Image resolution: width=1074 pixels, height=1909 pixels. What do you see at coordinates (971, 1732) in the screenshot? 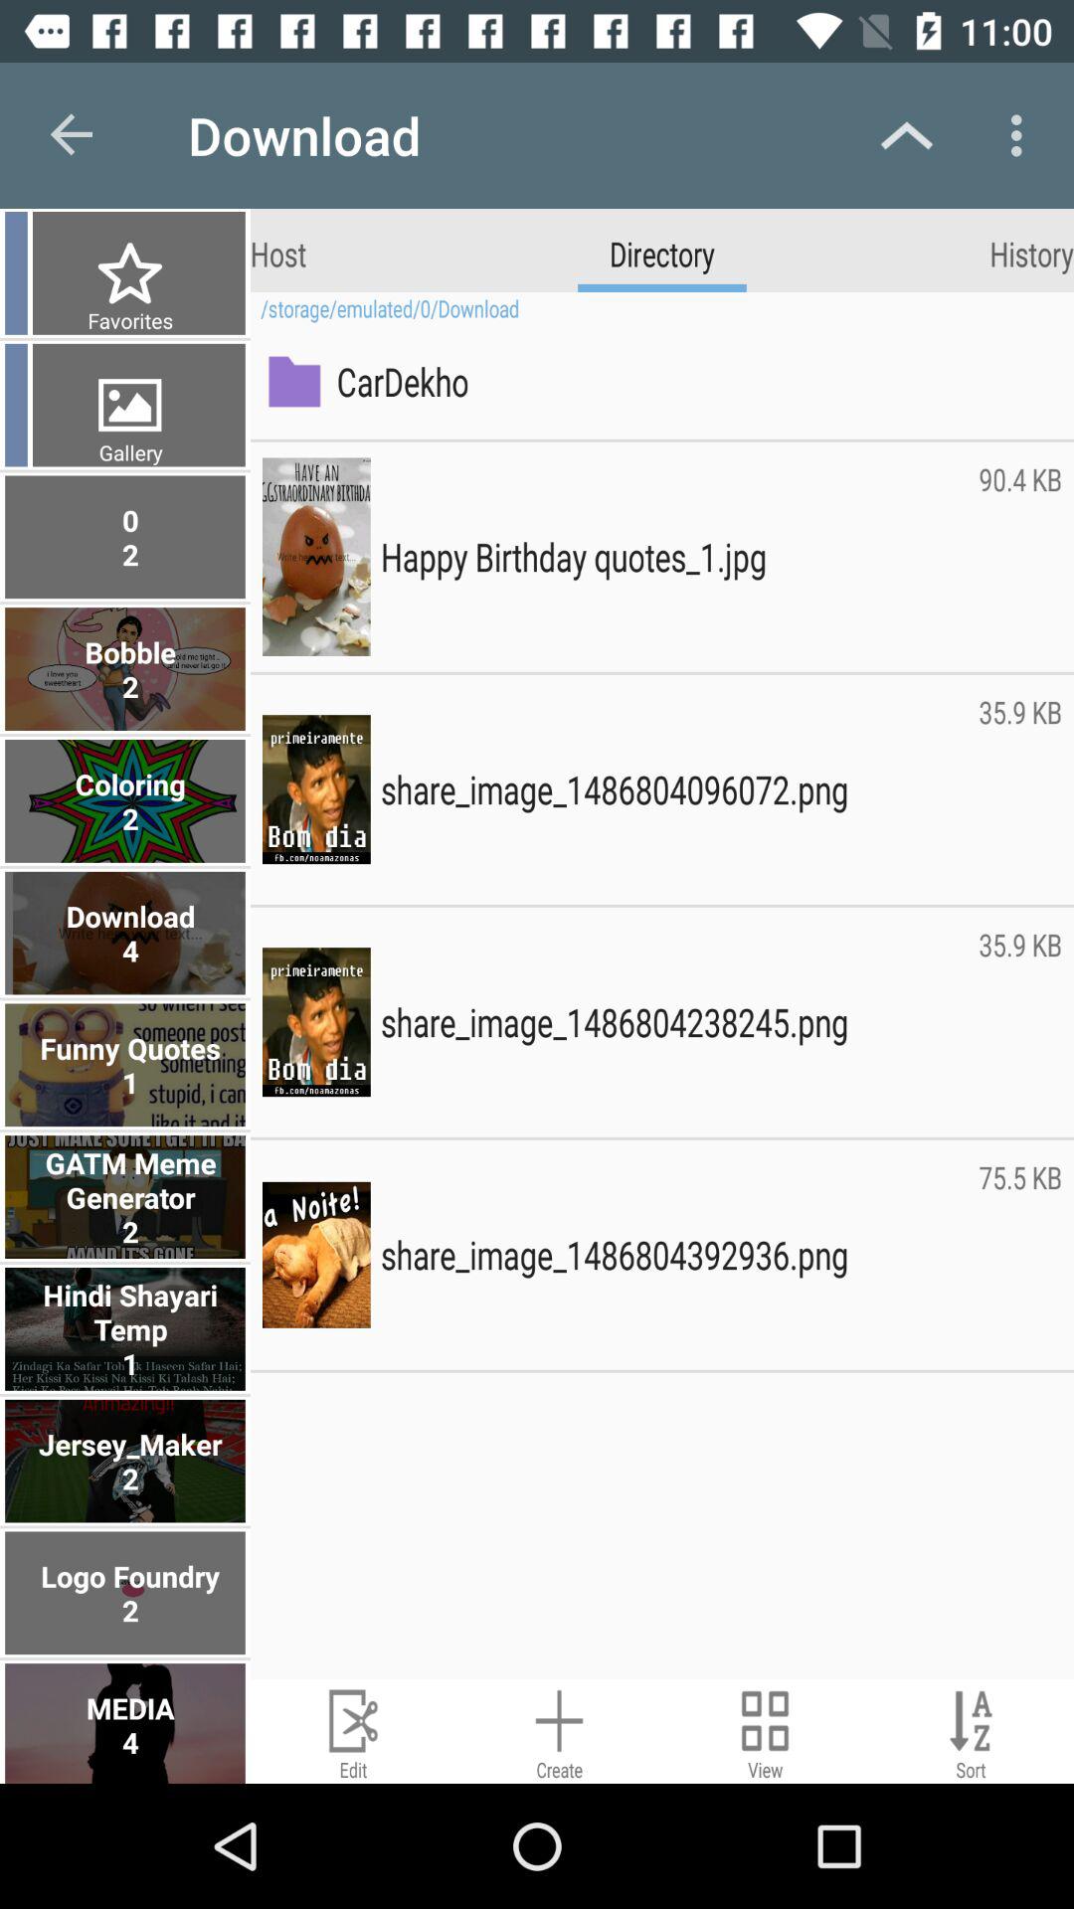
I see `sort alphabetically` at bounding box center [971, 1732].